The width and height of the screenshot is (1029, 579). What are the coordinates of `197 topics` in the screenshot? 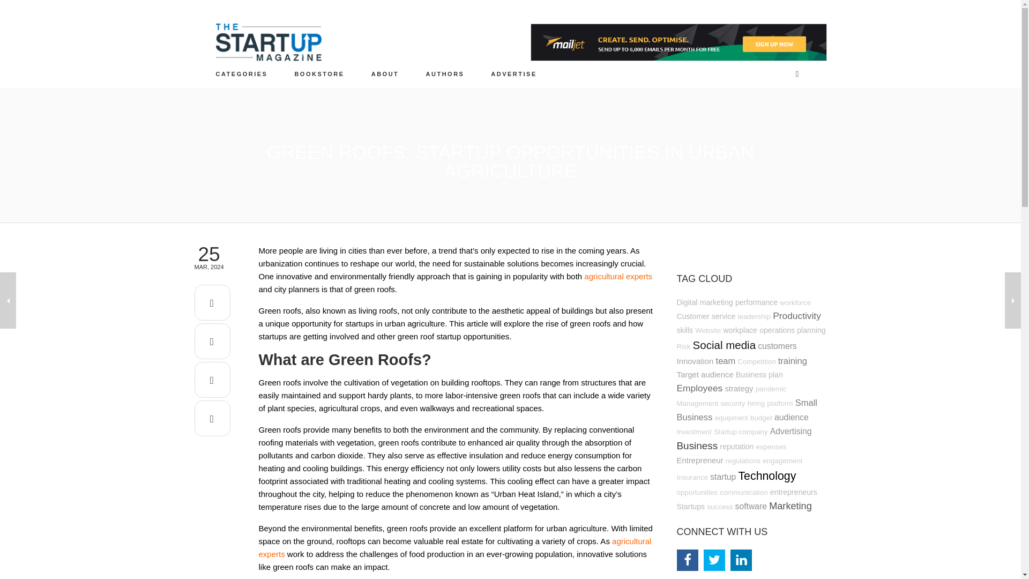 It's located at (777, 330).